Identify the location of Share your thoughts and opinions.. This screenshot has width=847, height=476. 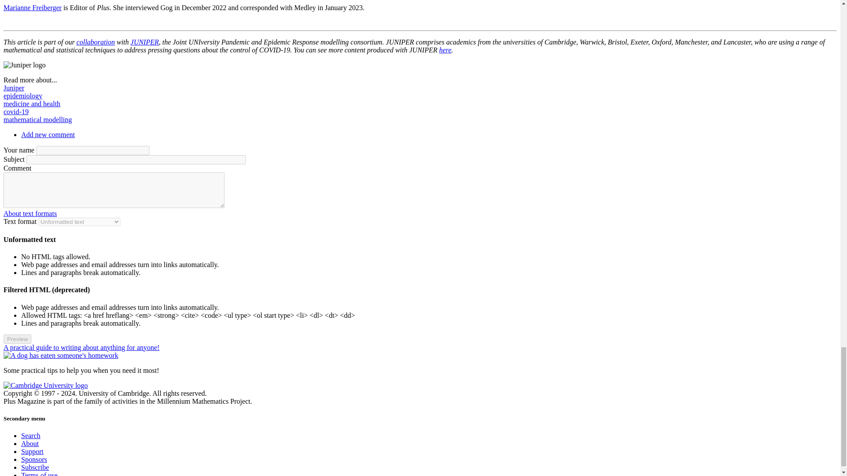
(48, 135).